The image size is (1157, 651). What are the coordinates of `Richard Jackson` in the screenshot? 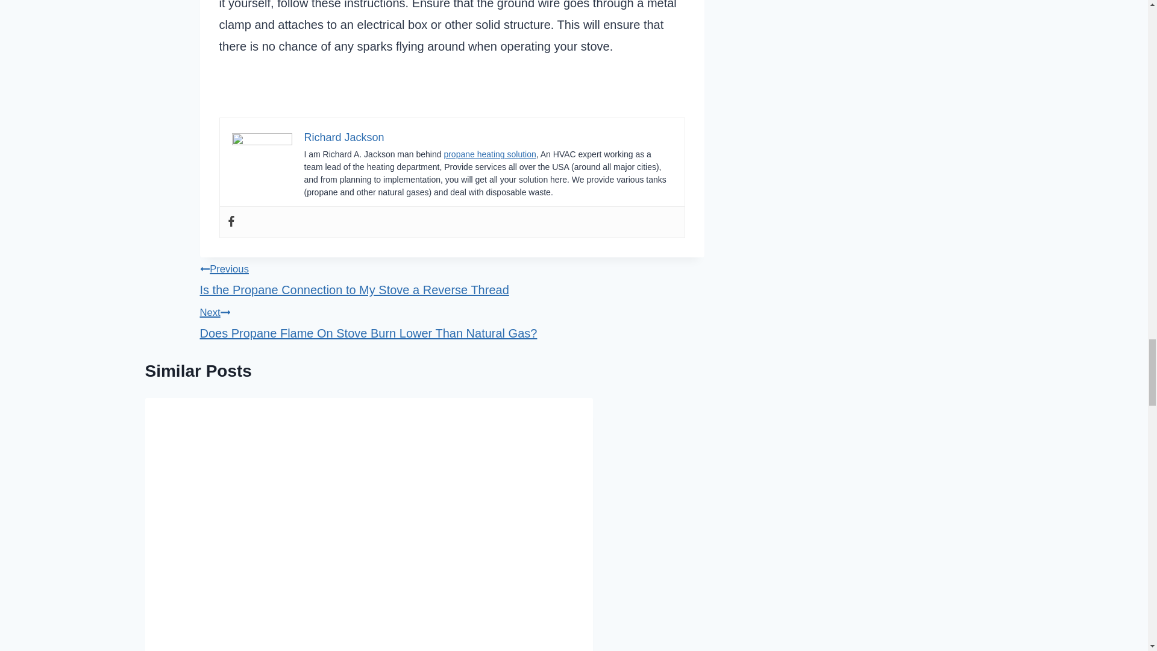 It's located at (343, 137).